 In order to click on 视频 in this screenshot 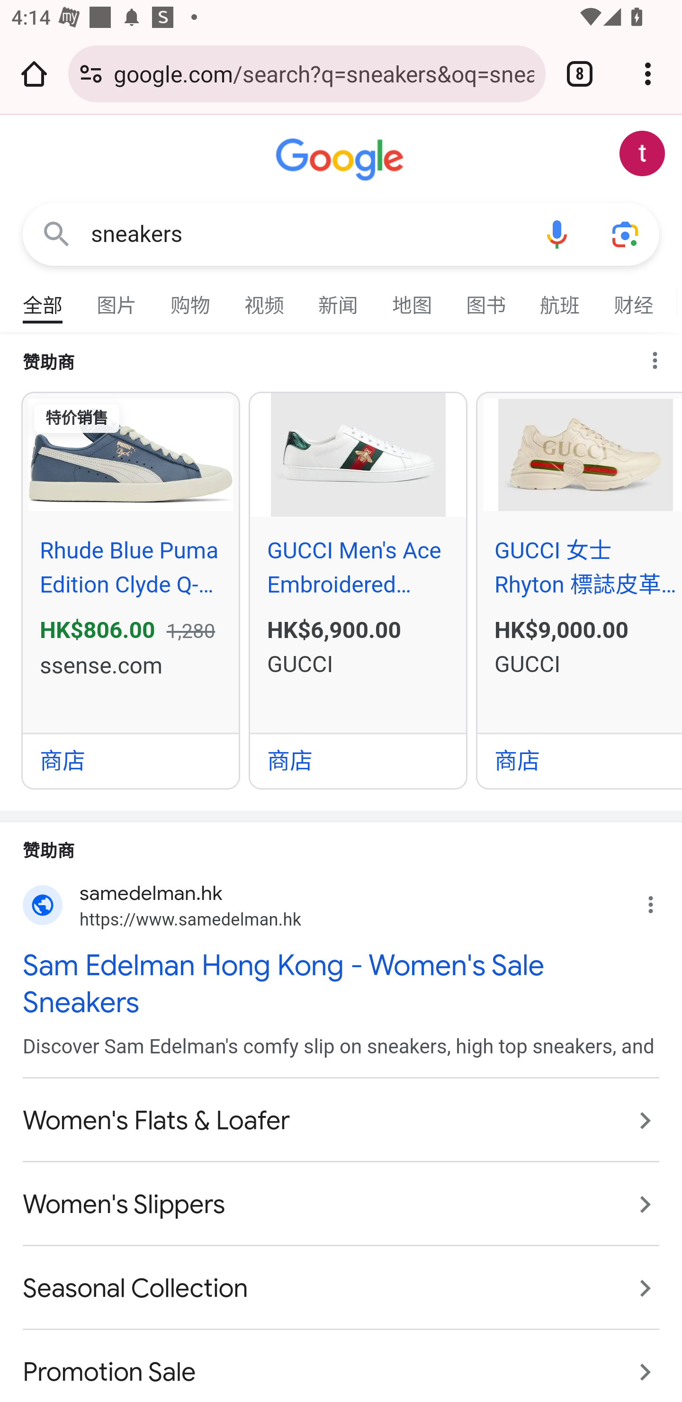, I will do `click(265, 298)`.